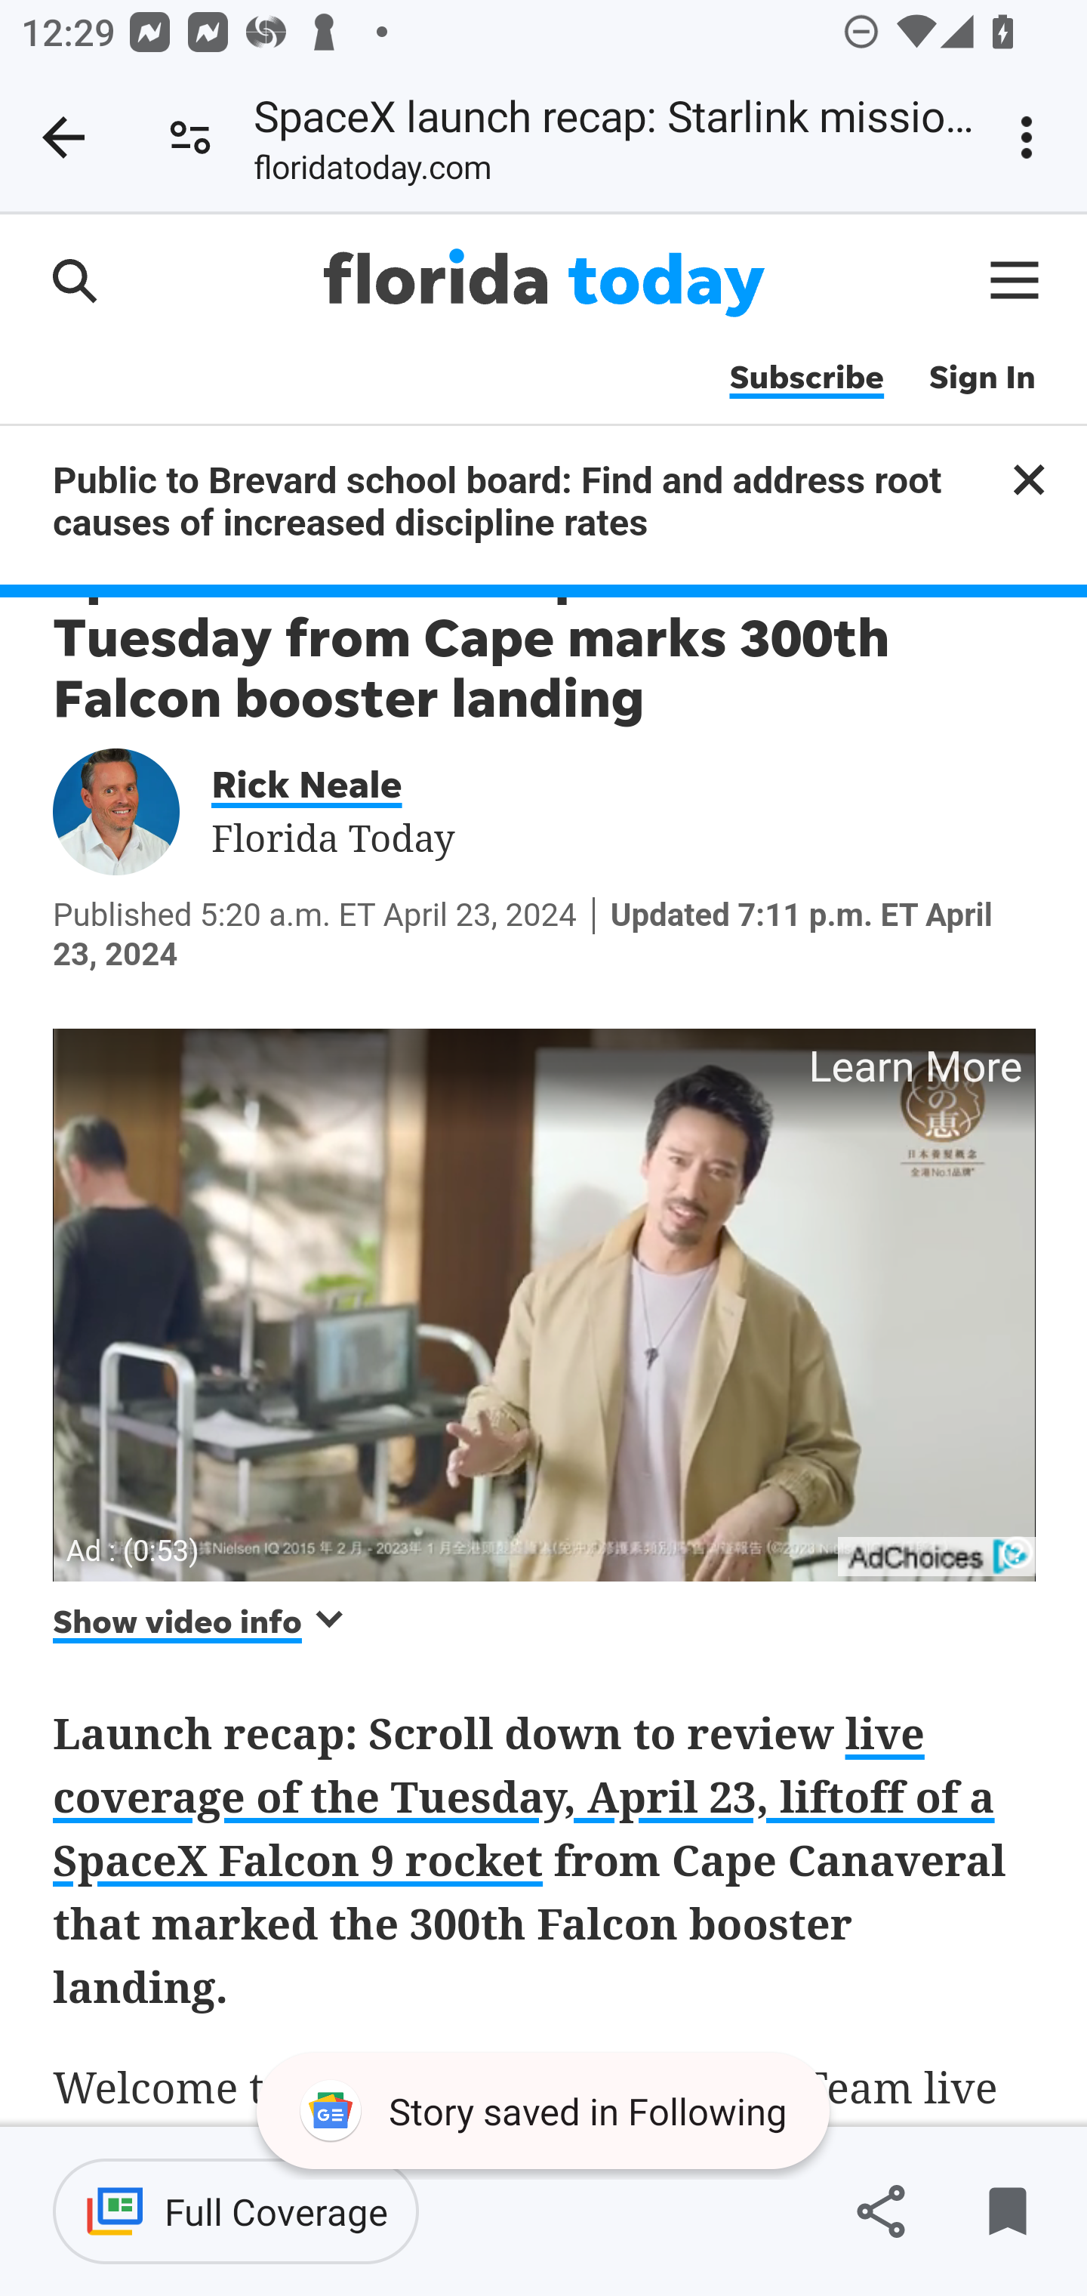 The height and width of the screenshot is (2296, 1087). What do you see at coordinates (74, 279) in the screenshot?
I see `Search` at bounding box center [74, 279].